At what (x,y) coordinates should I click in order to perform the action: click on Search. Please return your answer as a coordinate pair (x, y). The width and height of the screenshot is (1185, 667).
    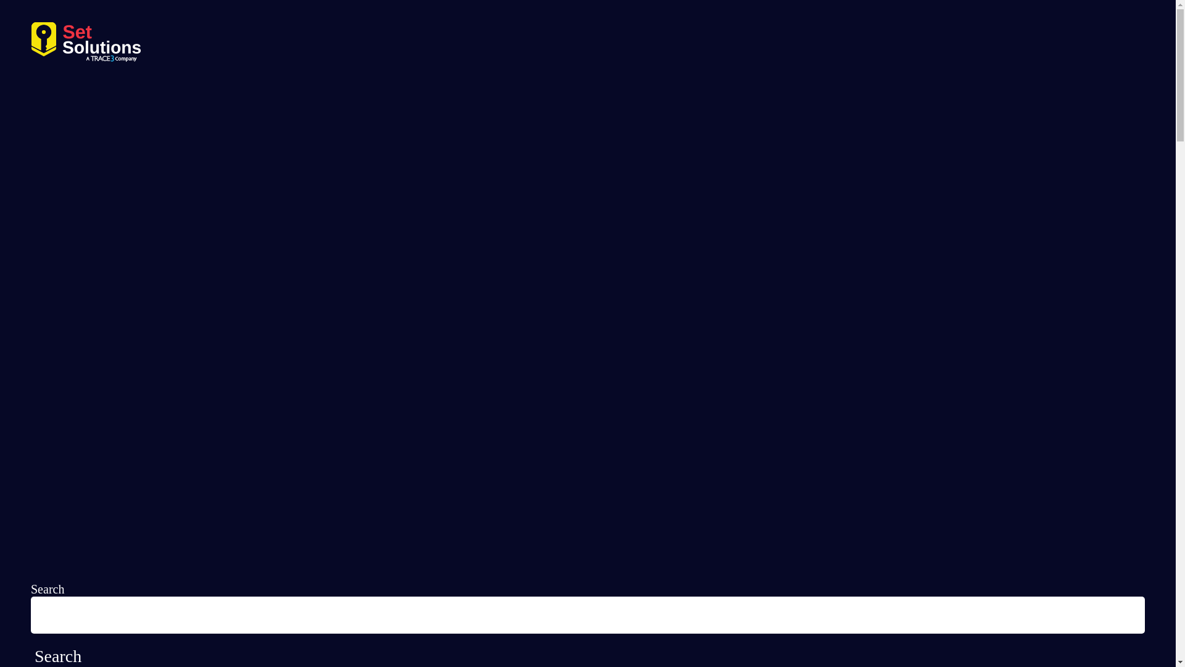
    Looking at the image, I should click on (58, 657).